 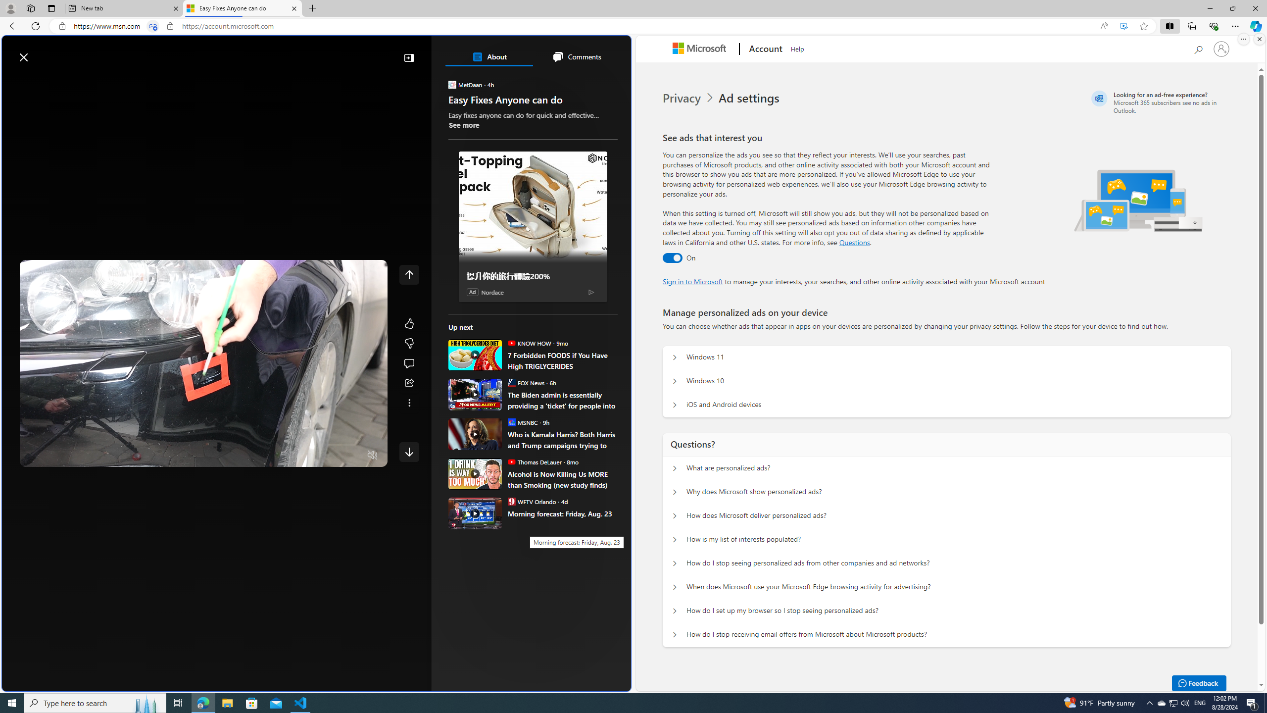 What do you see at coordinates (41, 52) in the screenshot?
I see `Skip to footer` at bounding box center [41, 52].